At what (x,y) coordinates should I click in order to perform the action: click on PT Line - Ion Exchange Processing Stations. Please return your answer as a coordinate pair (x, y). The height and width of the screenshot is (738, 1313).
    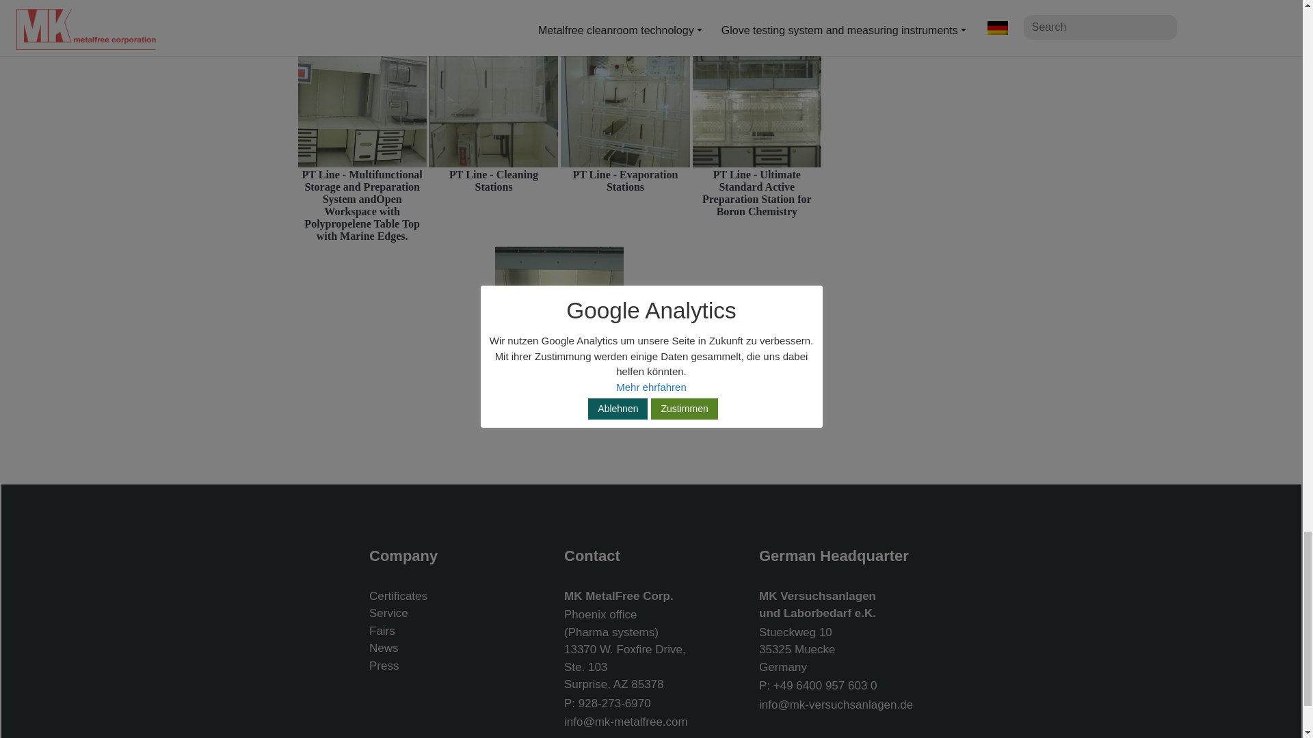
    Looking at the image, I should click on (362, 14).